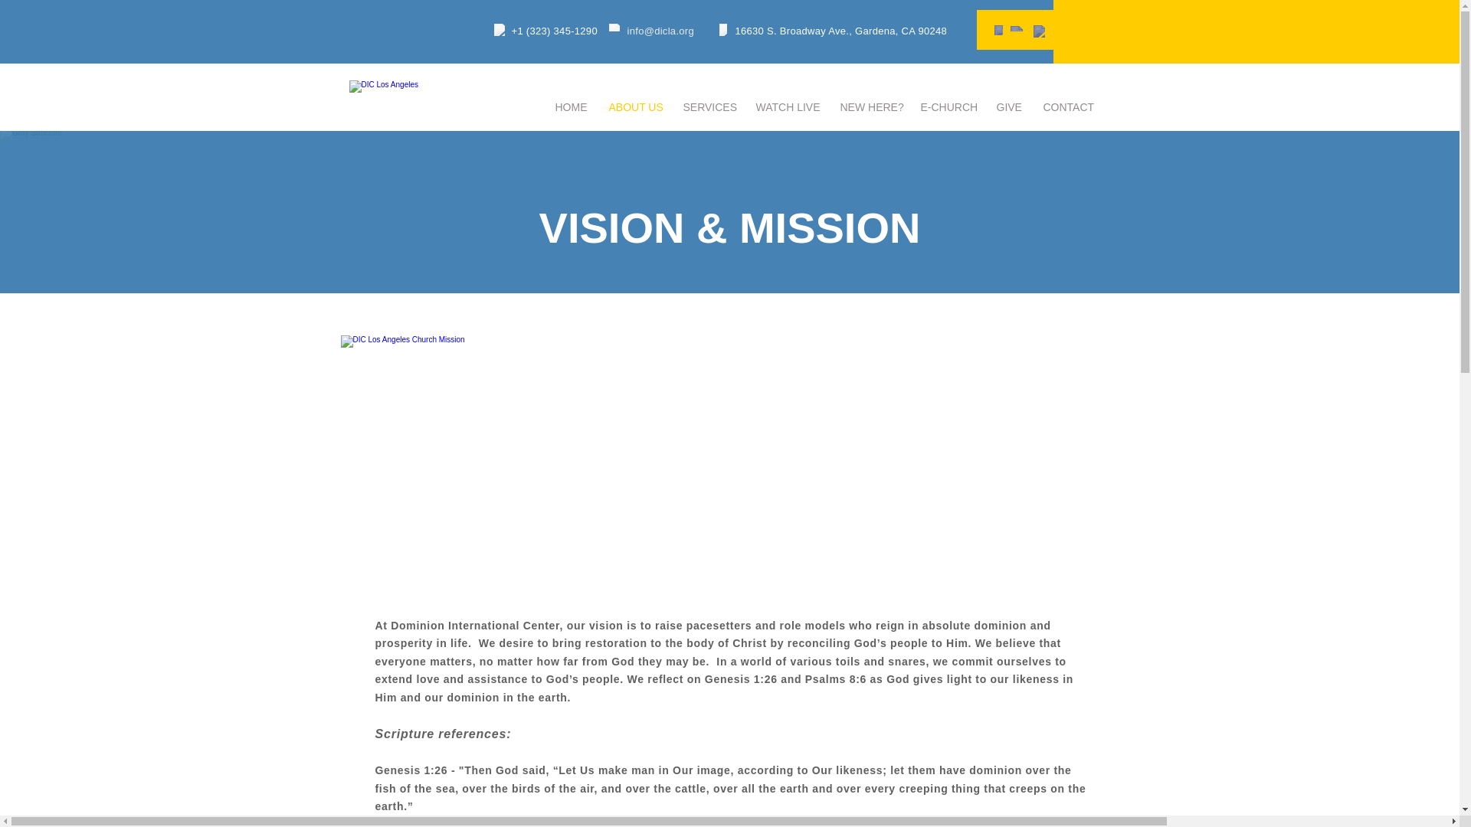 This screenshot has height=827, width=1471. Describe the element at coordinates (869, 107) in the screenshot. I see `NEW HERE?` at that location.